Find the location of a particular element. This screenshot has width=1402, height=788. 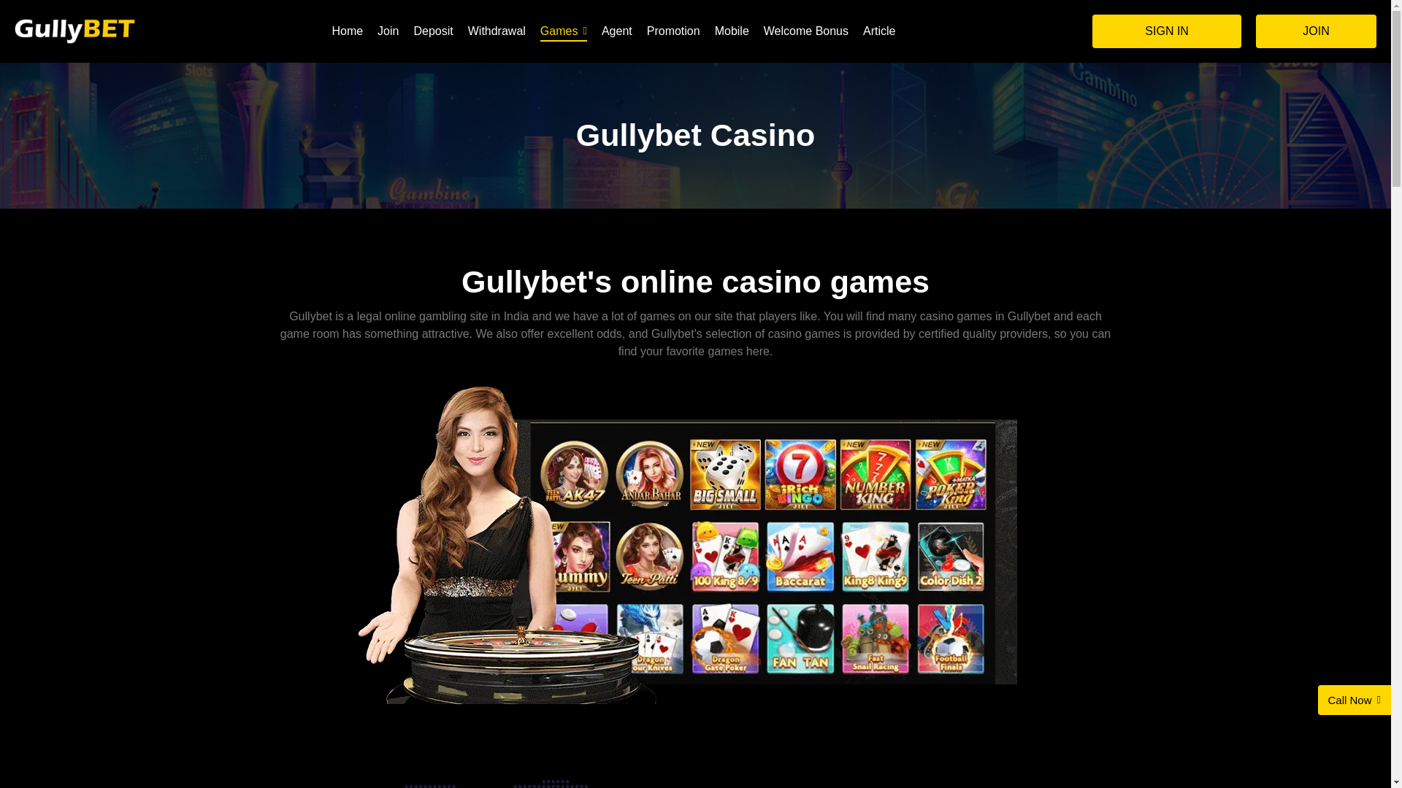

Agent is located at coordinates (616, 31).